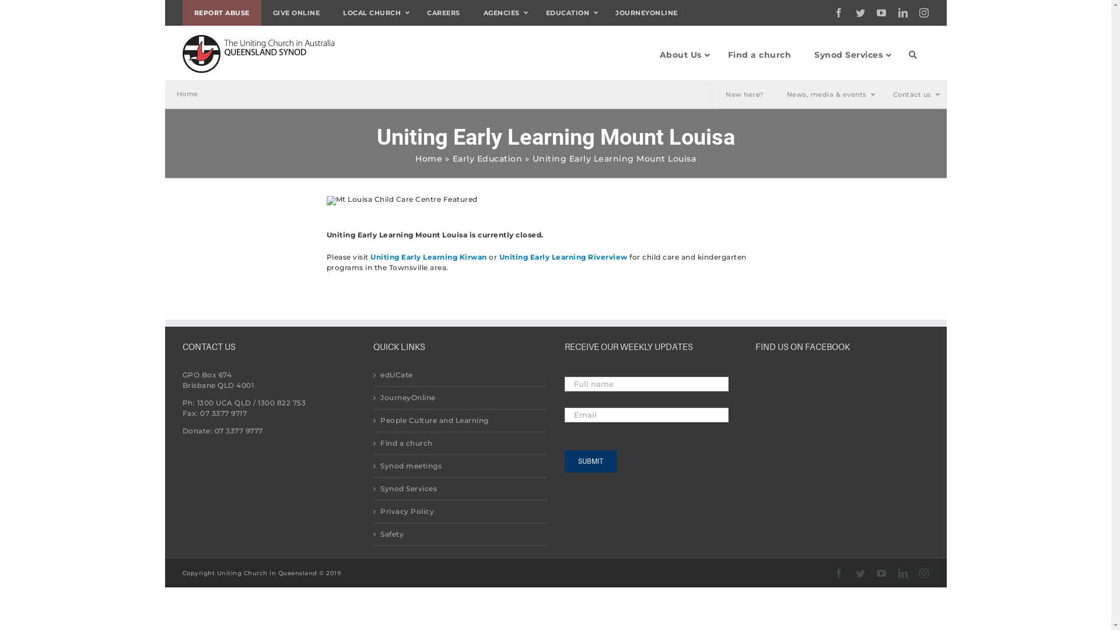 The height and width of the screenshot is (630, 1120). Describe the element at coordinates (860, 573) in the screenshot. I see `Twitter` at that location.